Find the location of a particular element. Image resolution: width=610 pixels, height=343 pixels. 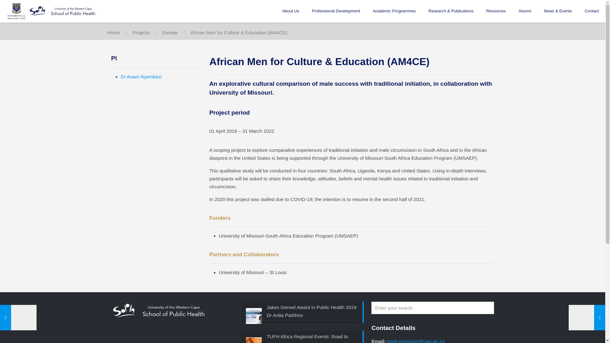

Projects is located at coordinates (141, 32).